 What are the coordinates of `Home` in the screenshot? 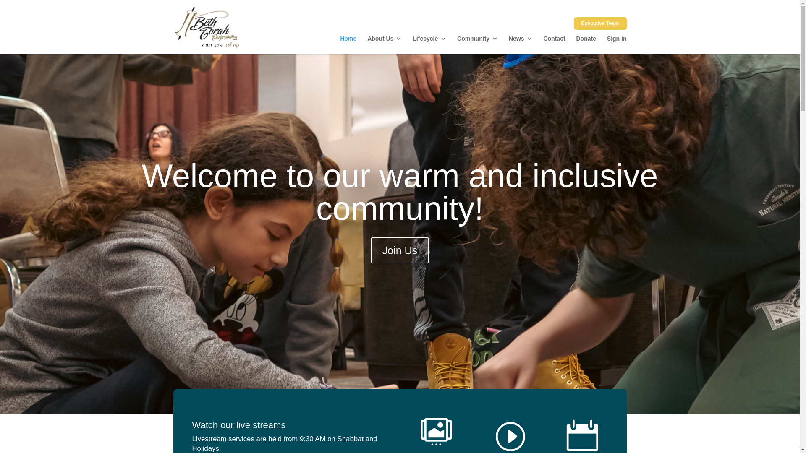 It's located at (348, 45).